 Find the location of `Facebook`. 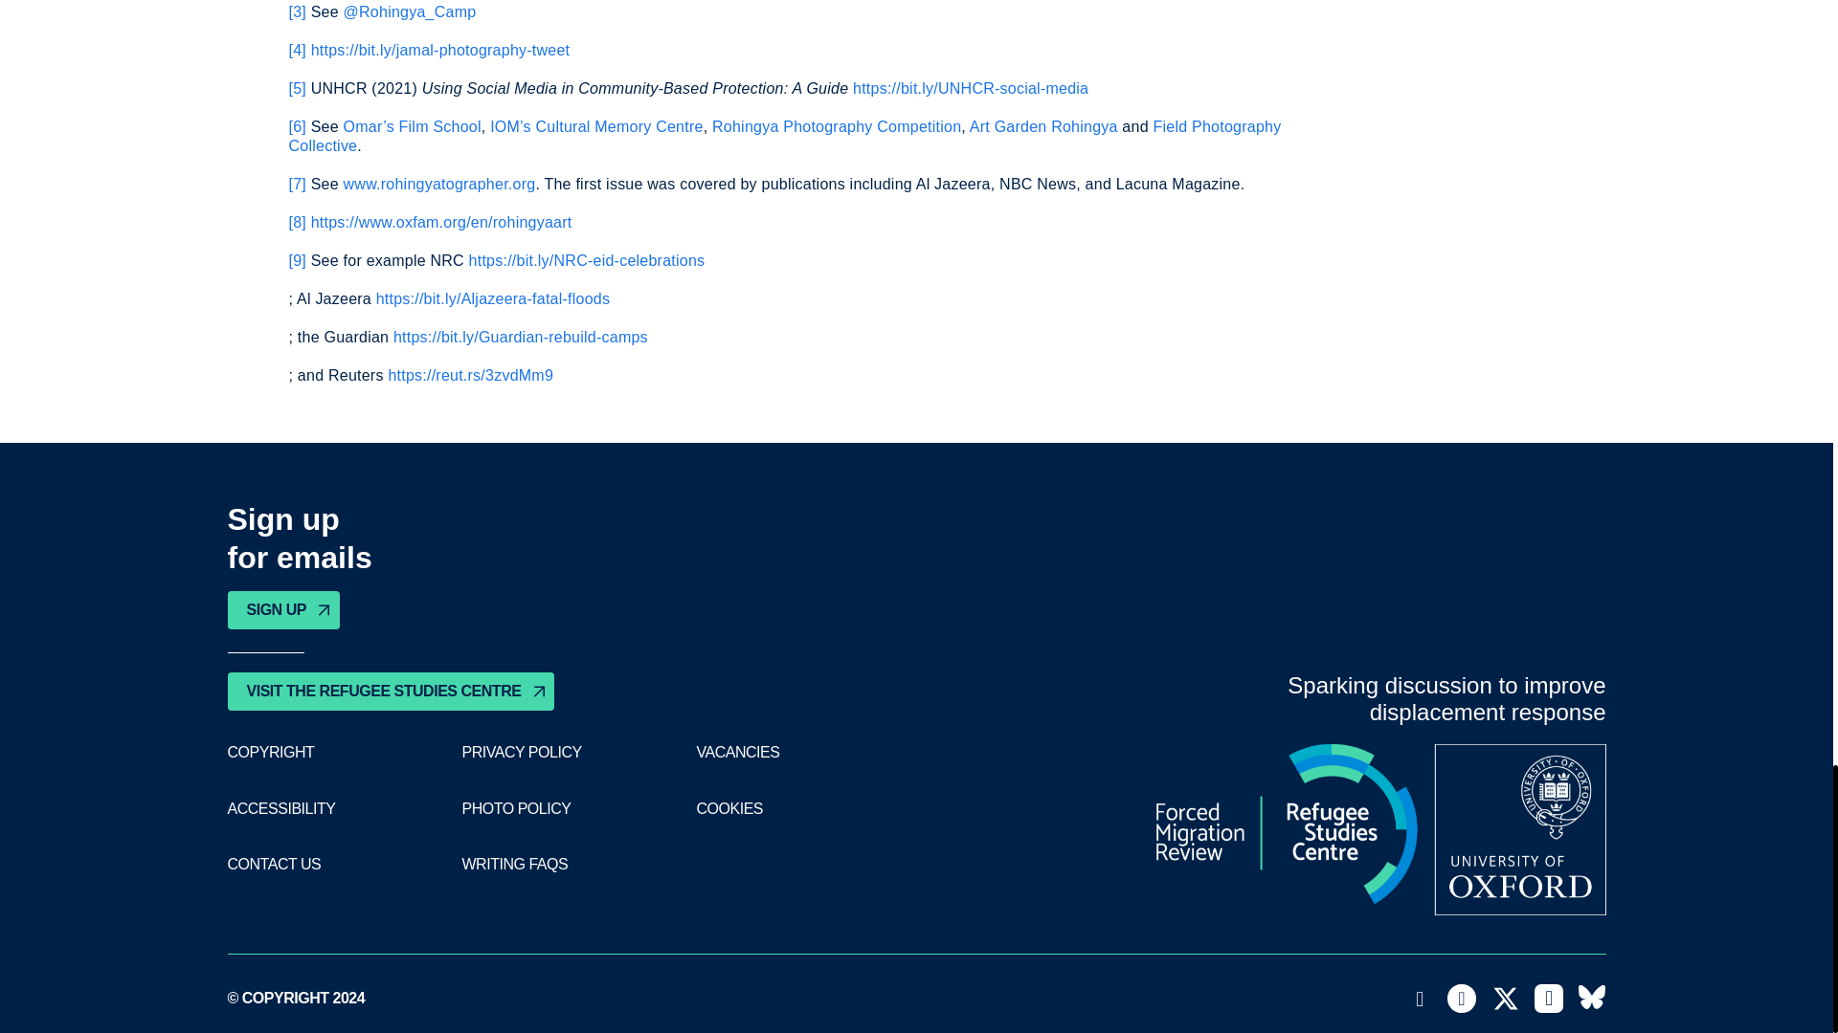

Facebook is located at coordinates (1461, 999).